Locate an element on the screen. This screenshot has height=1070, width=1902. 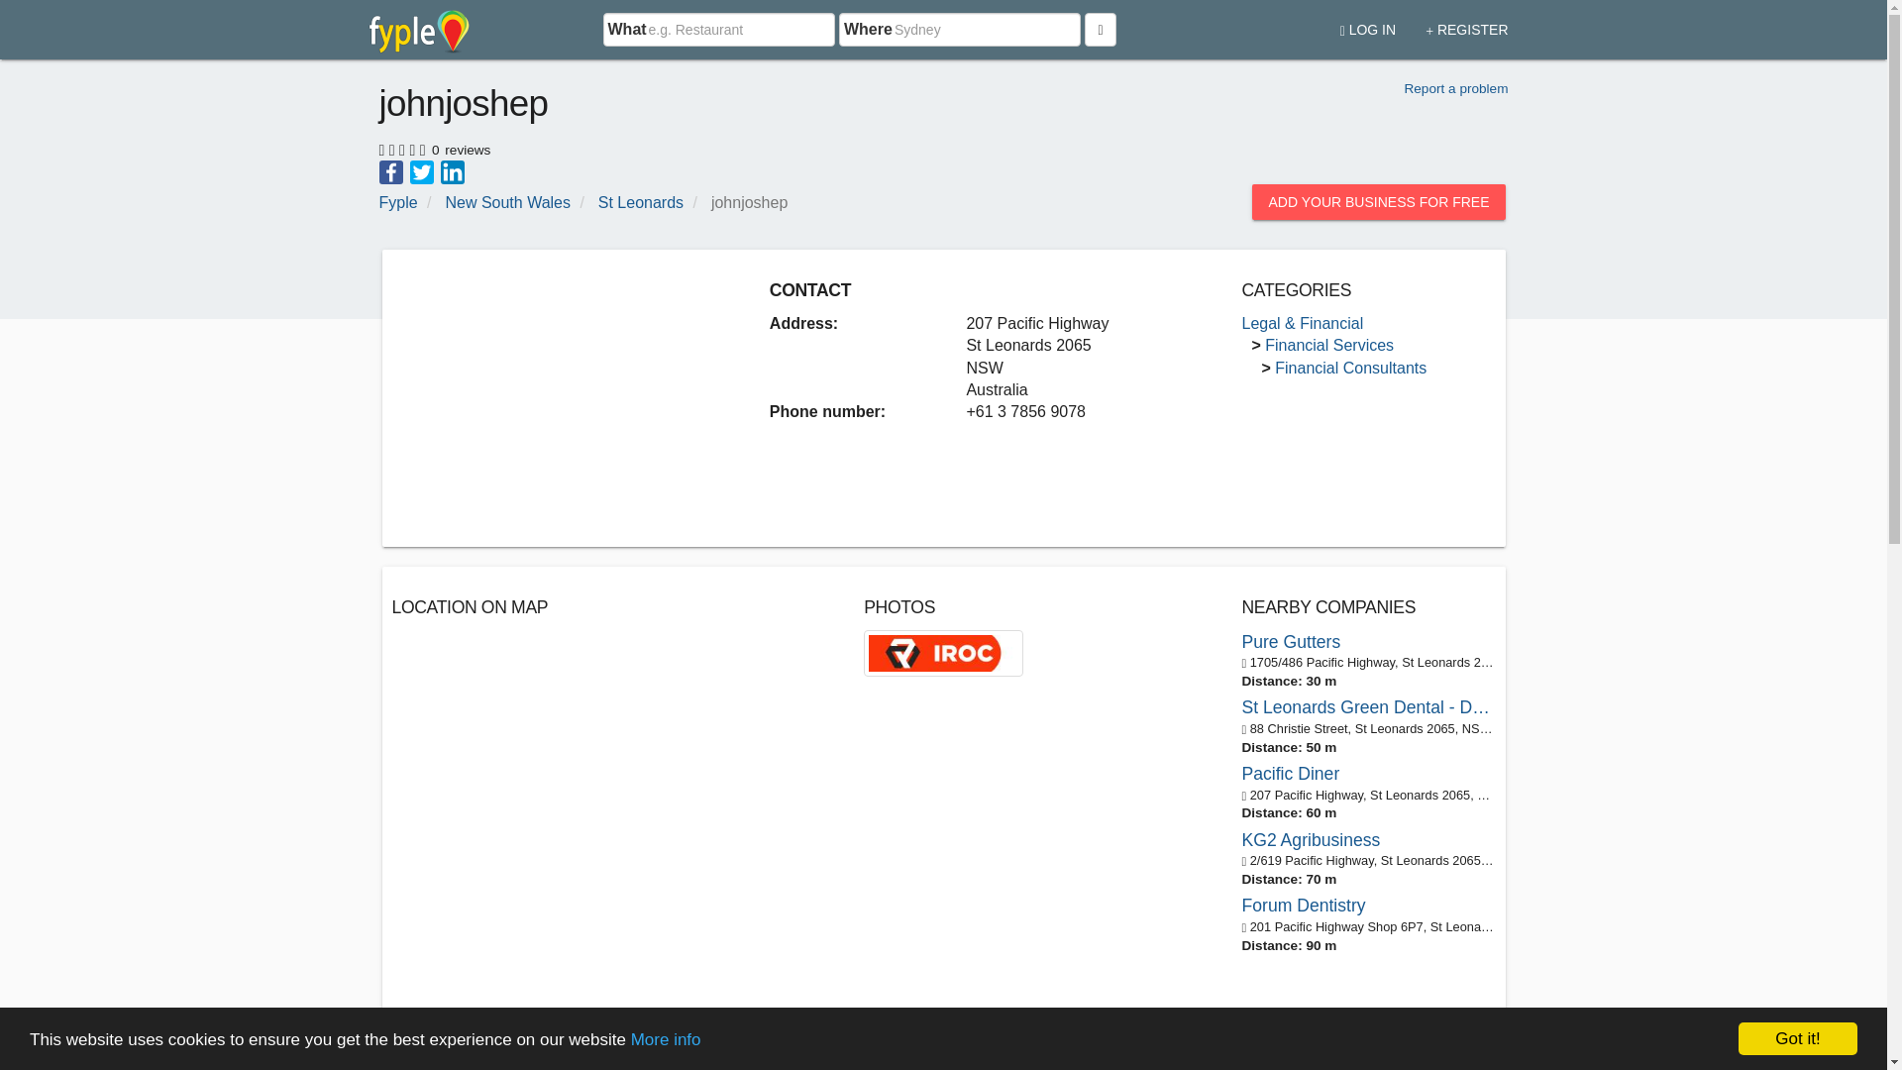
Report a problem is located at coordinates (1455, 89).